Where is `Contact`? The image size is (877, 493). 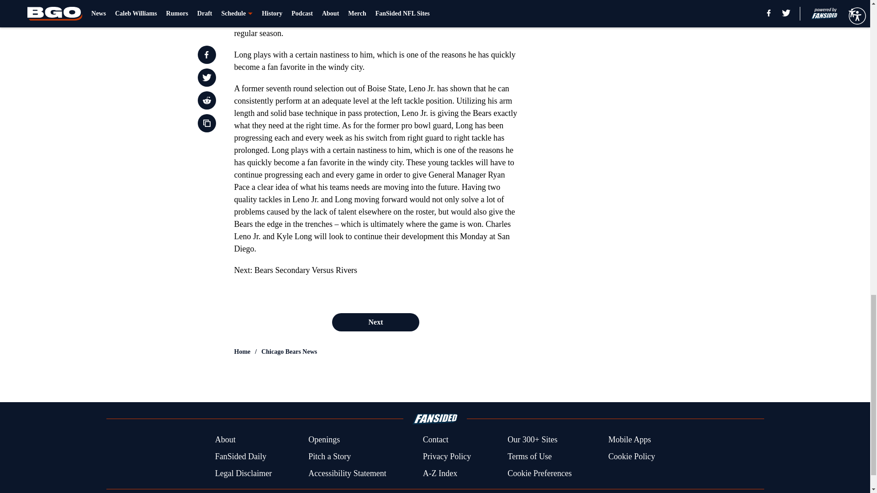 Contact is located at coordinates (435, 440).